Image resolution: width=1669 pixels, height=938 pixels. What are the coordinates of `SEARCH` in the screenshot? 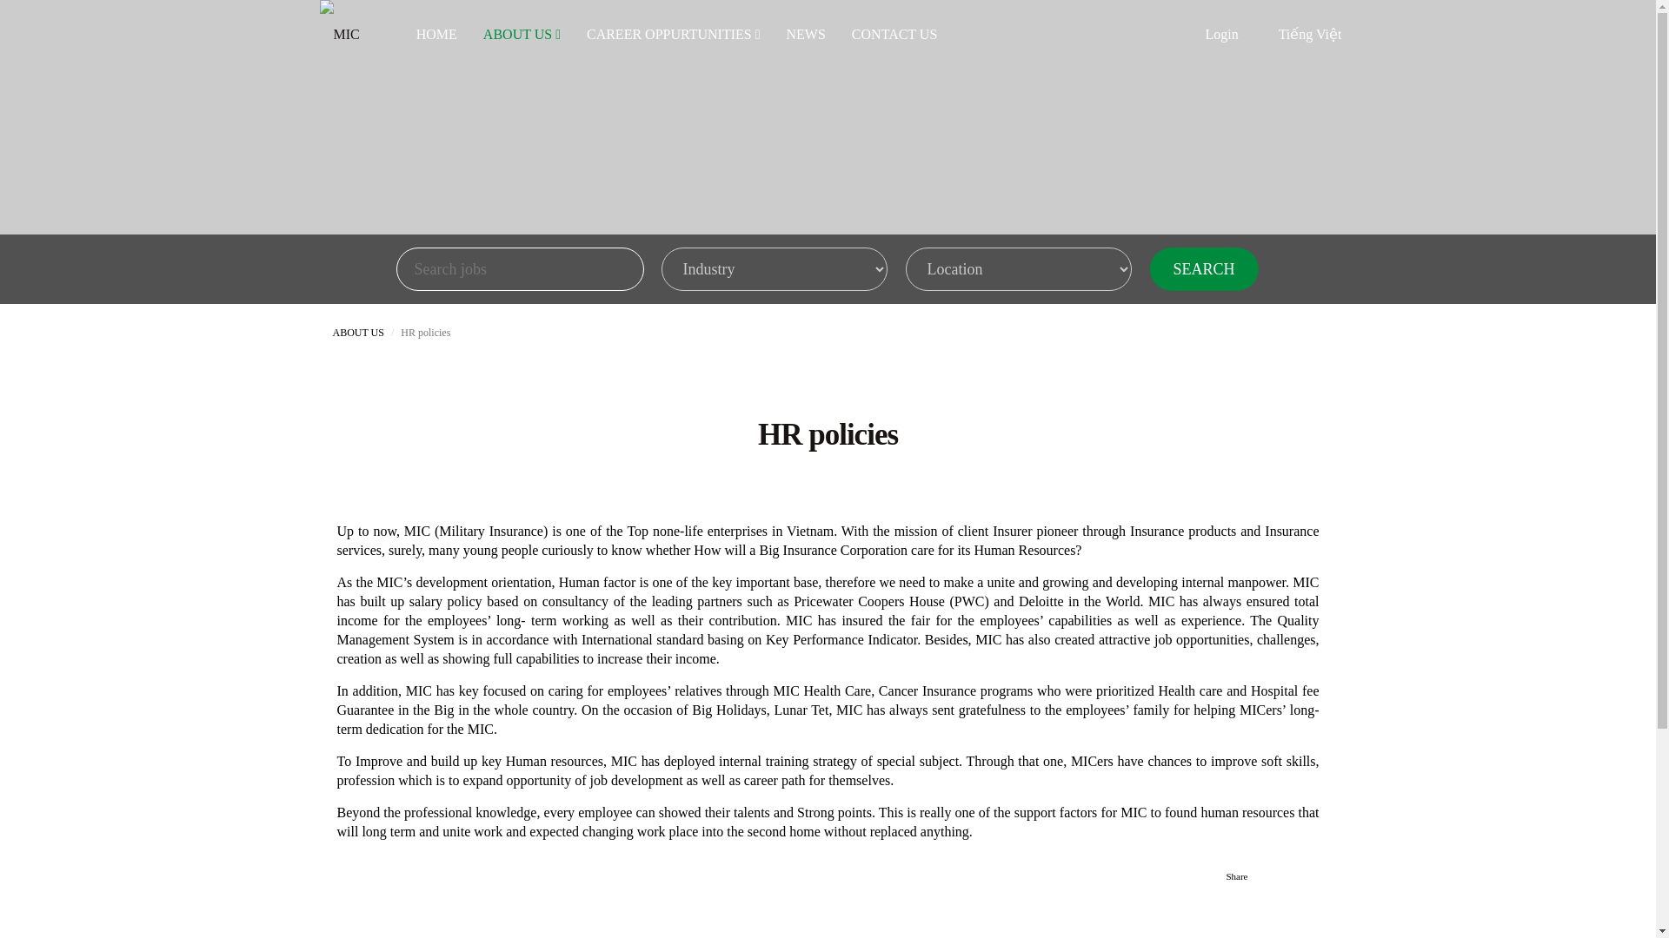 It's located at (1203, 269).